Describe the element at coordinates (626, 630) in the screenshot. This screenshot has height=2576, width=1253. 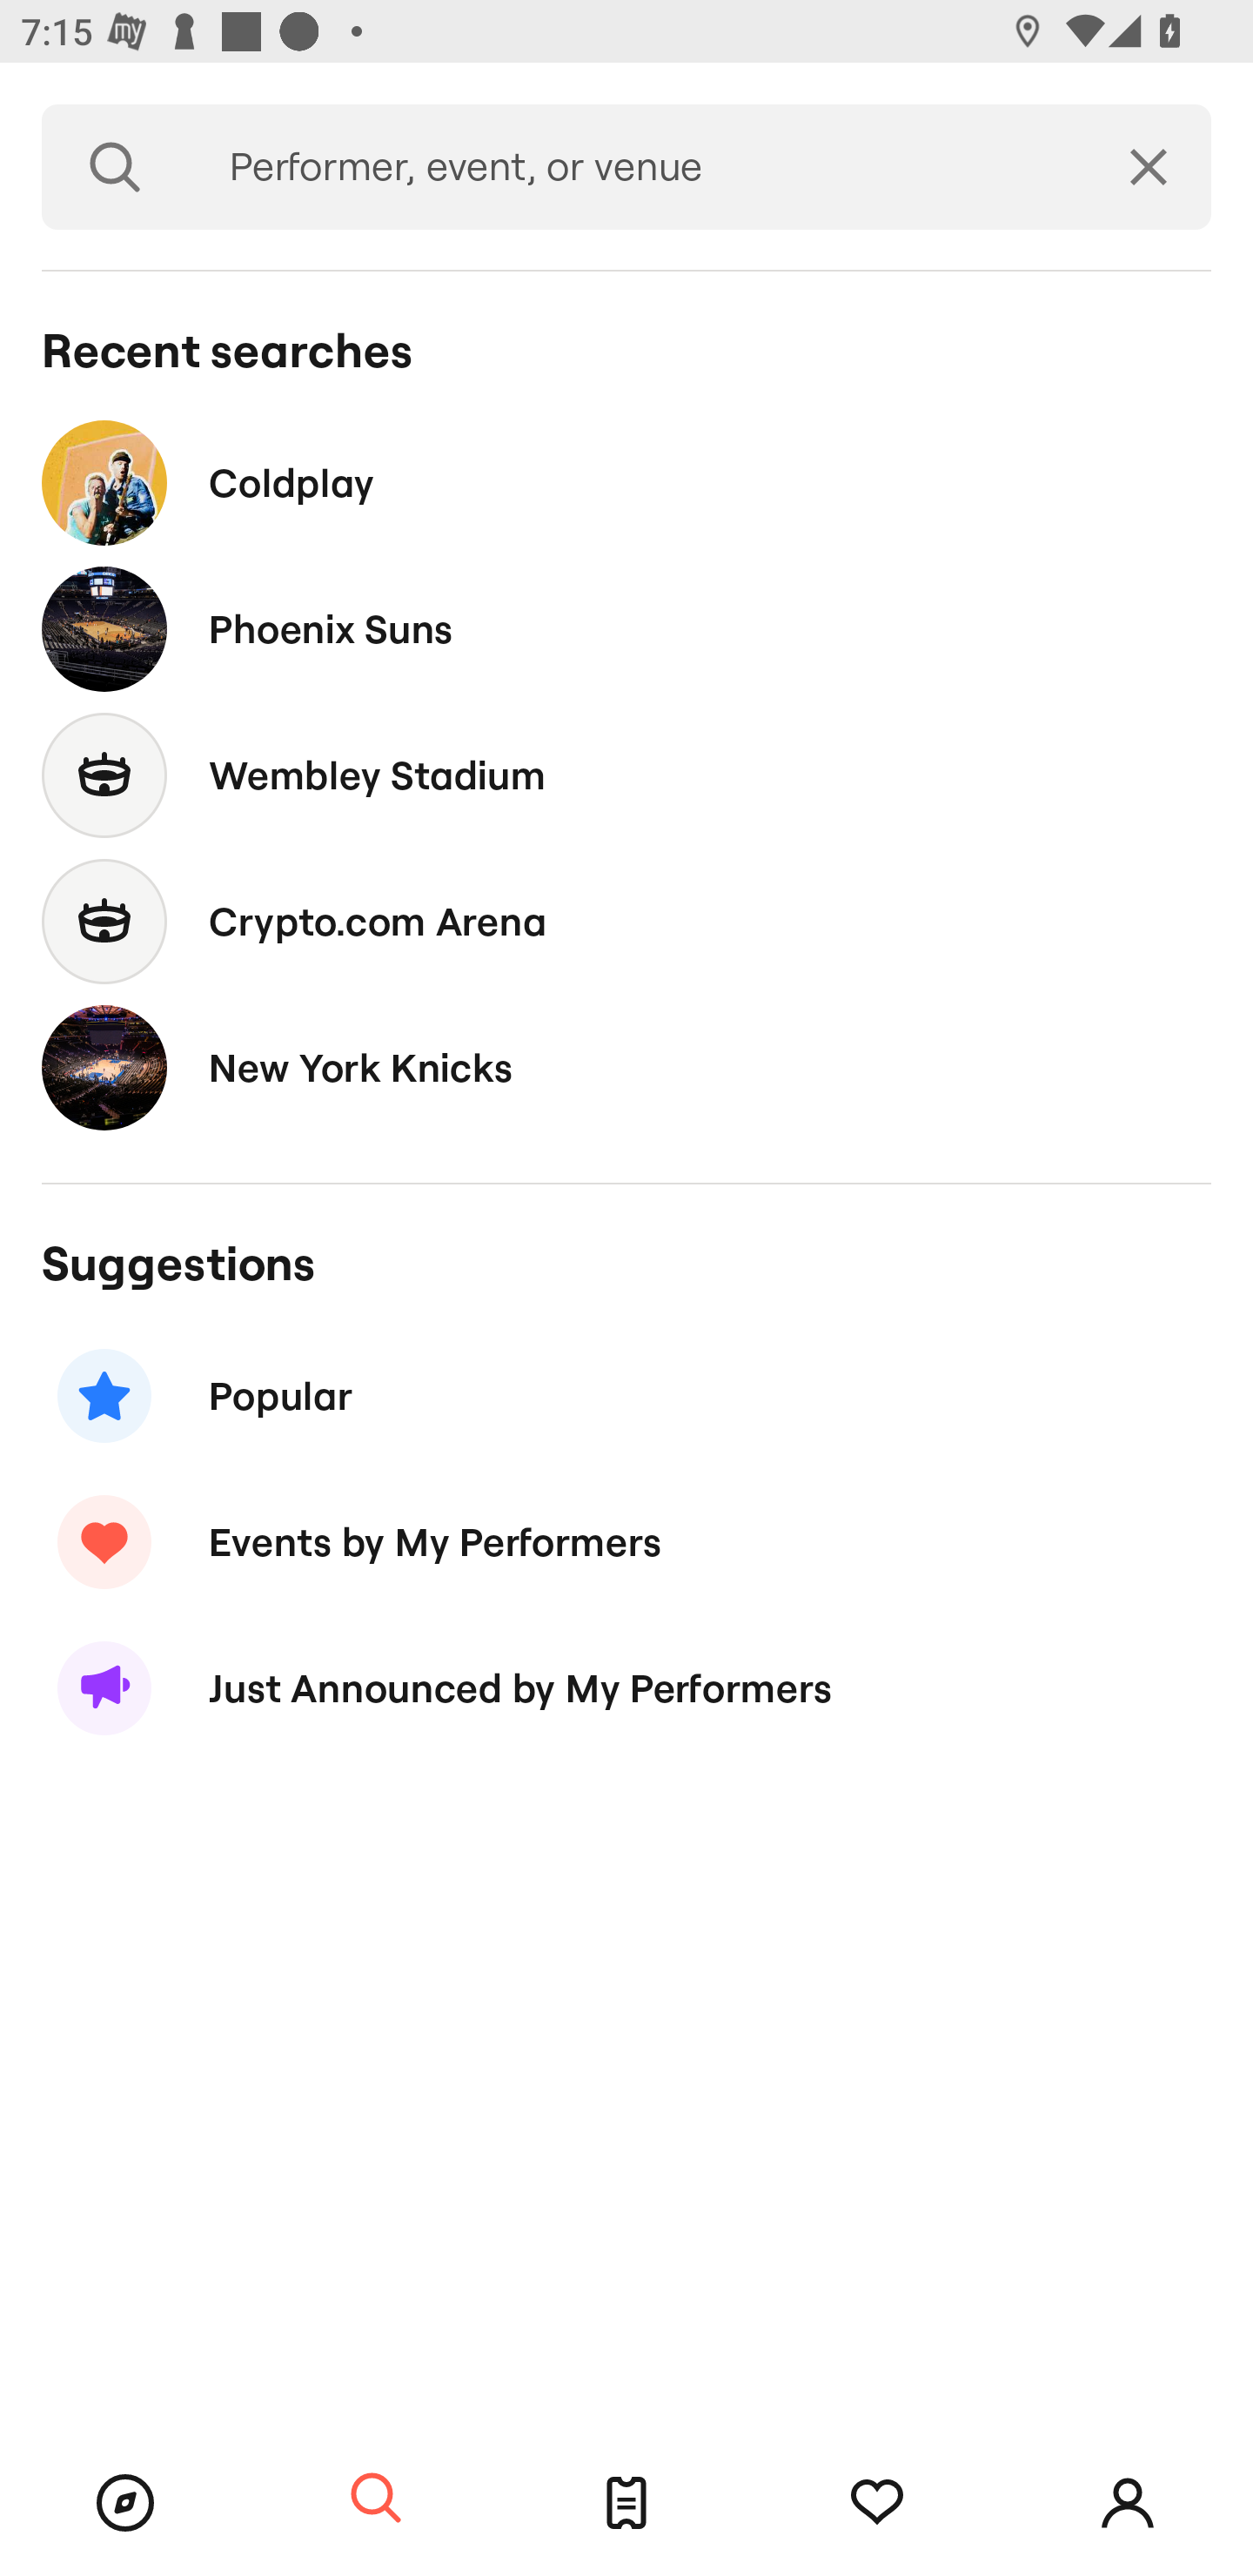
I see `Phoenix Suns` at that location.